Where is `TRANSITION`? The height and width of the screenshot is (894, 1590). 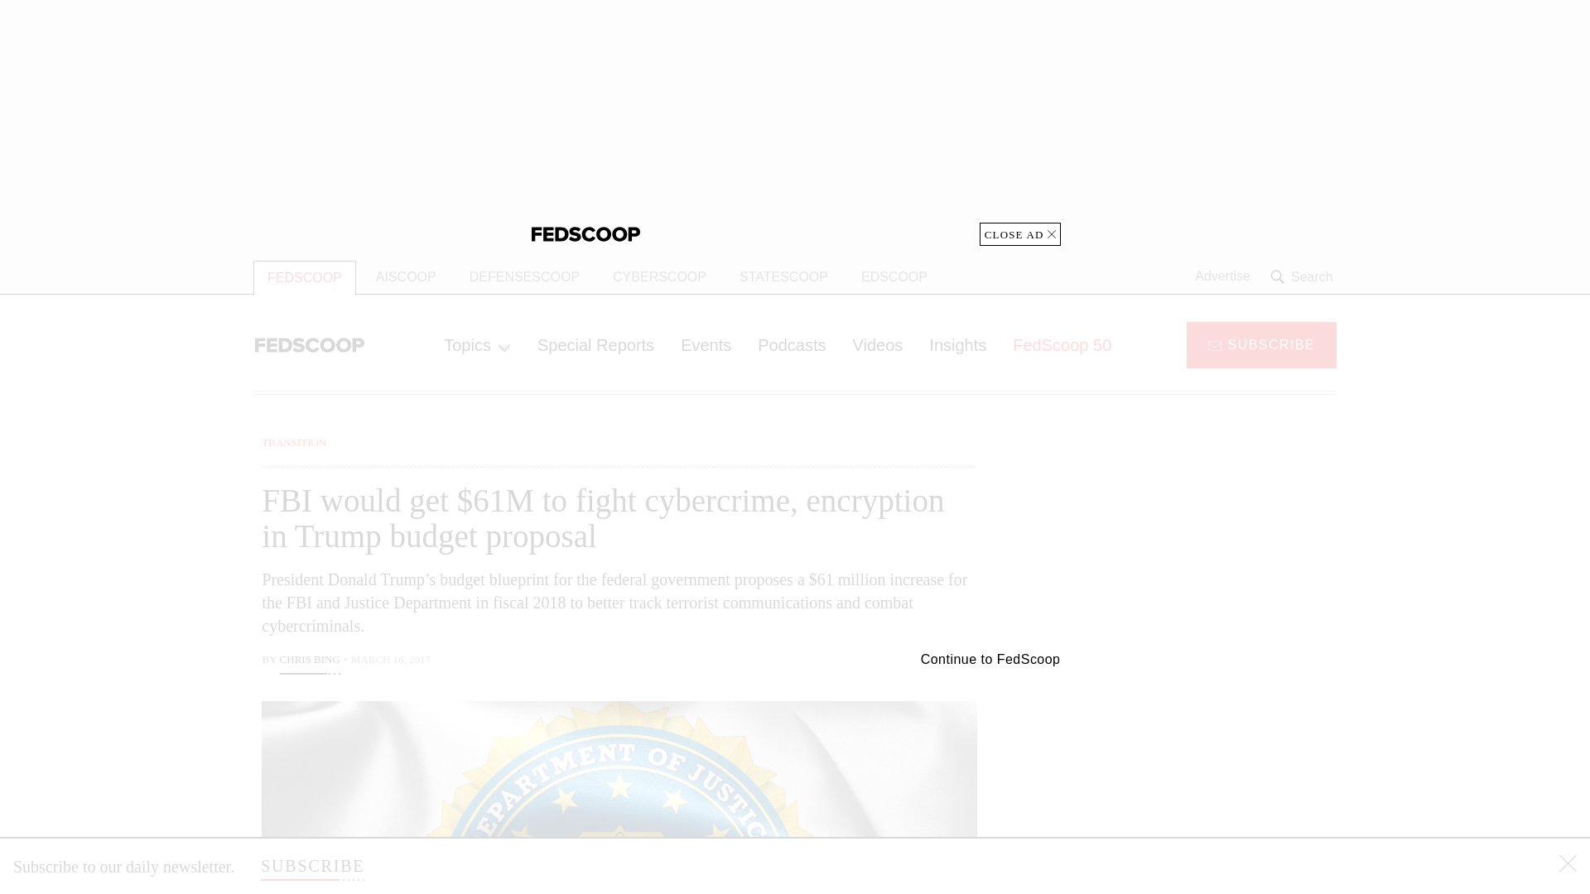 TRANSITION is located at coordinates (293, 442).